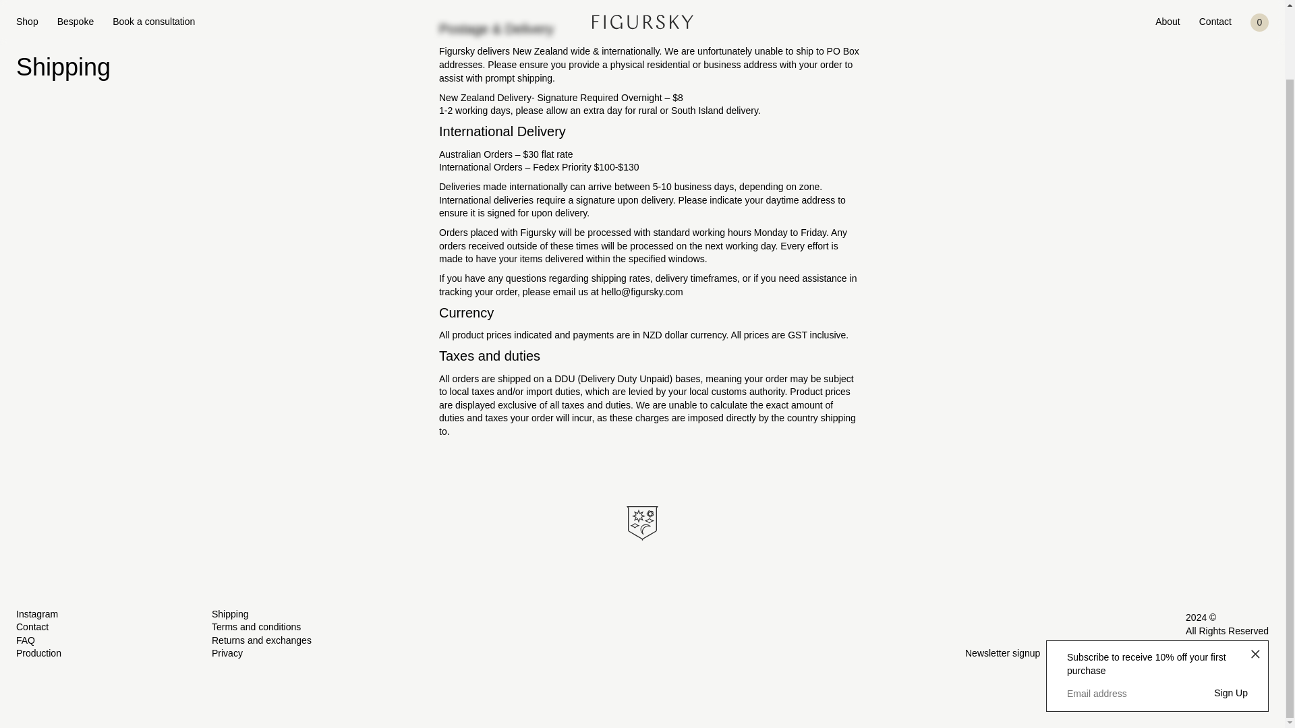 The image size is (1295, 728). Describe the element at coordinates (262, 640) in the screenshot. I see `Returns and exchanges` at that location.